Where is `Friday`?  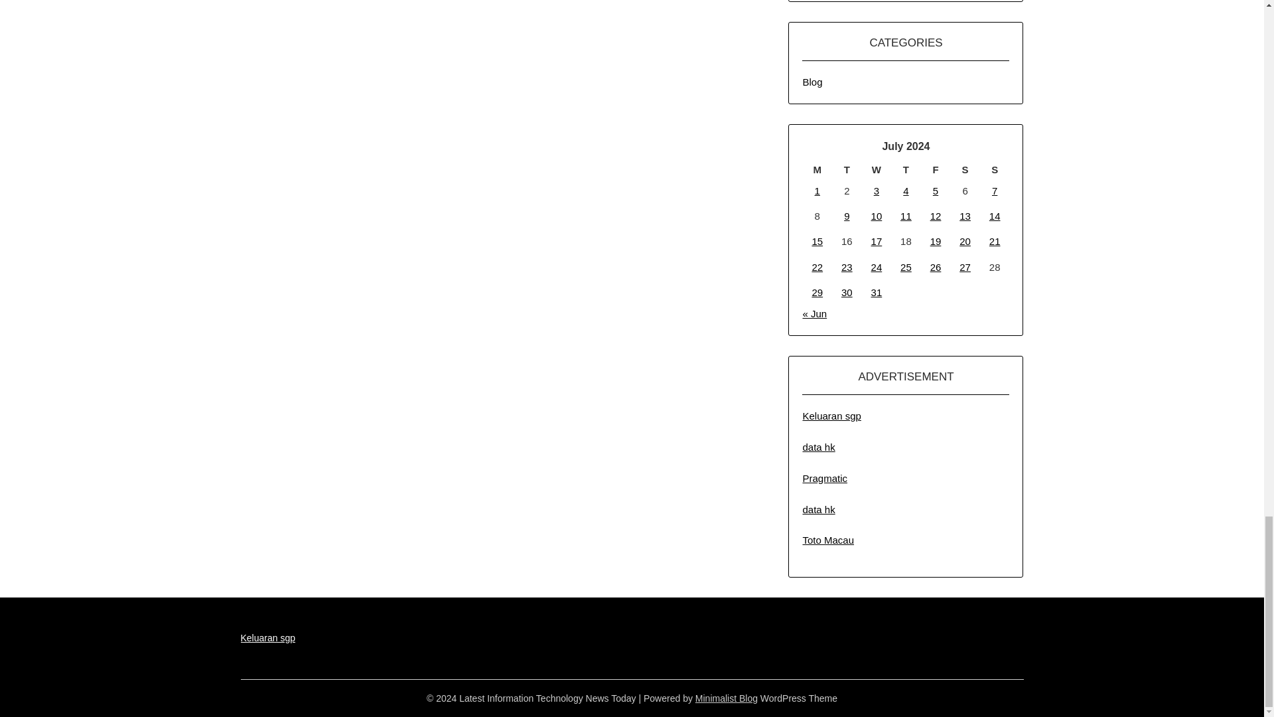
Friday is located at coordinates (936, 170).